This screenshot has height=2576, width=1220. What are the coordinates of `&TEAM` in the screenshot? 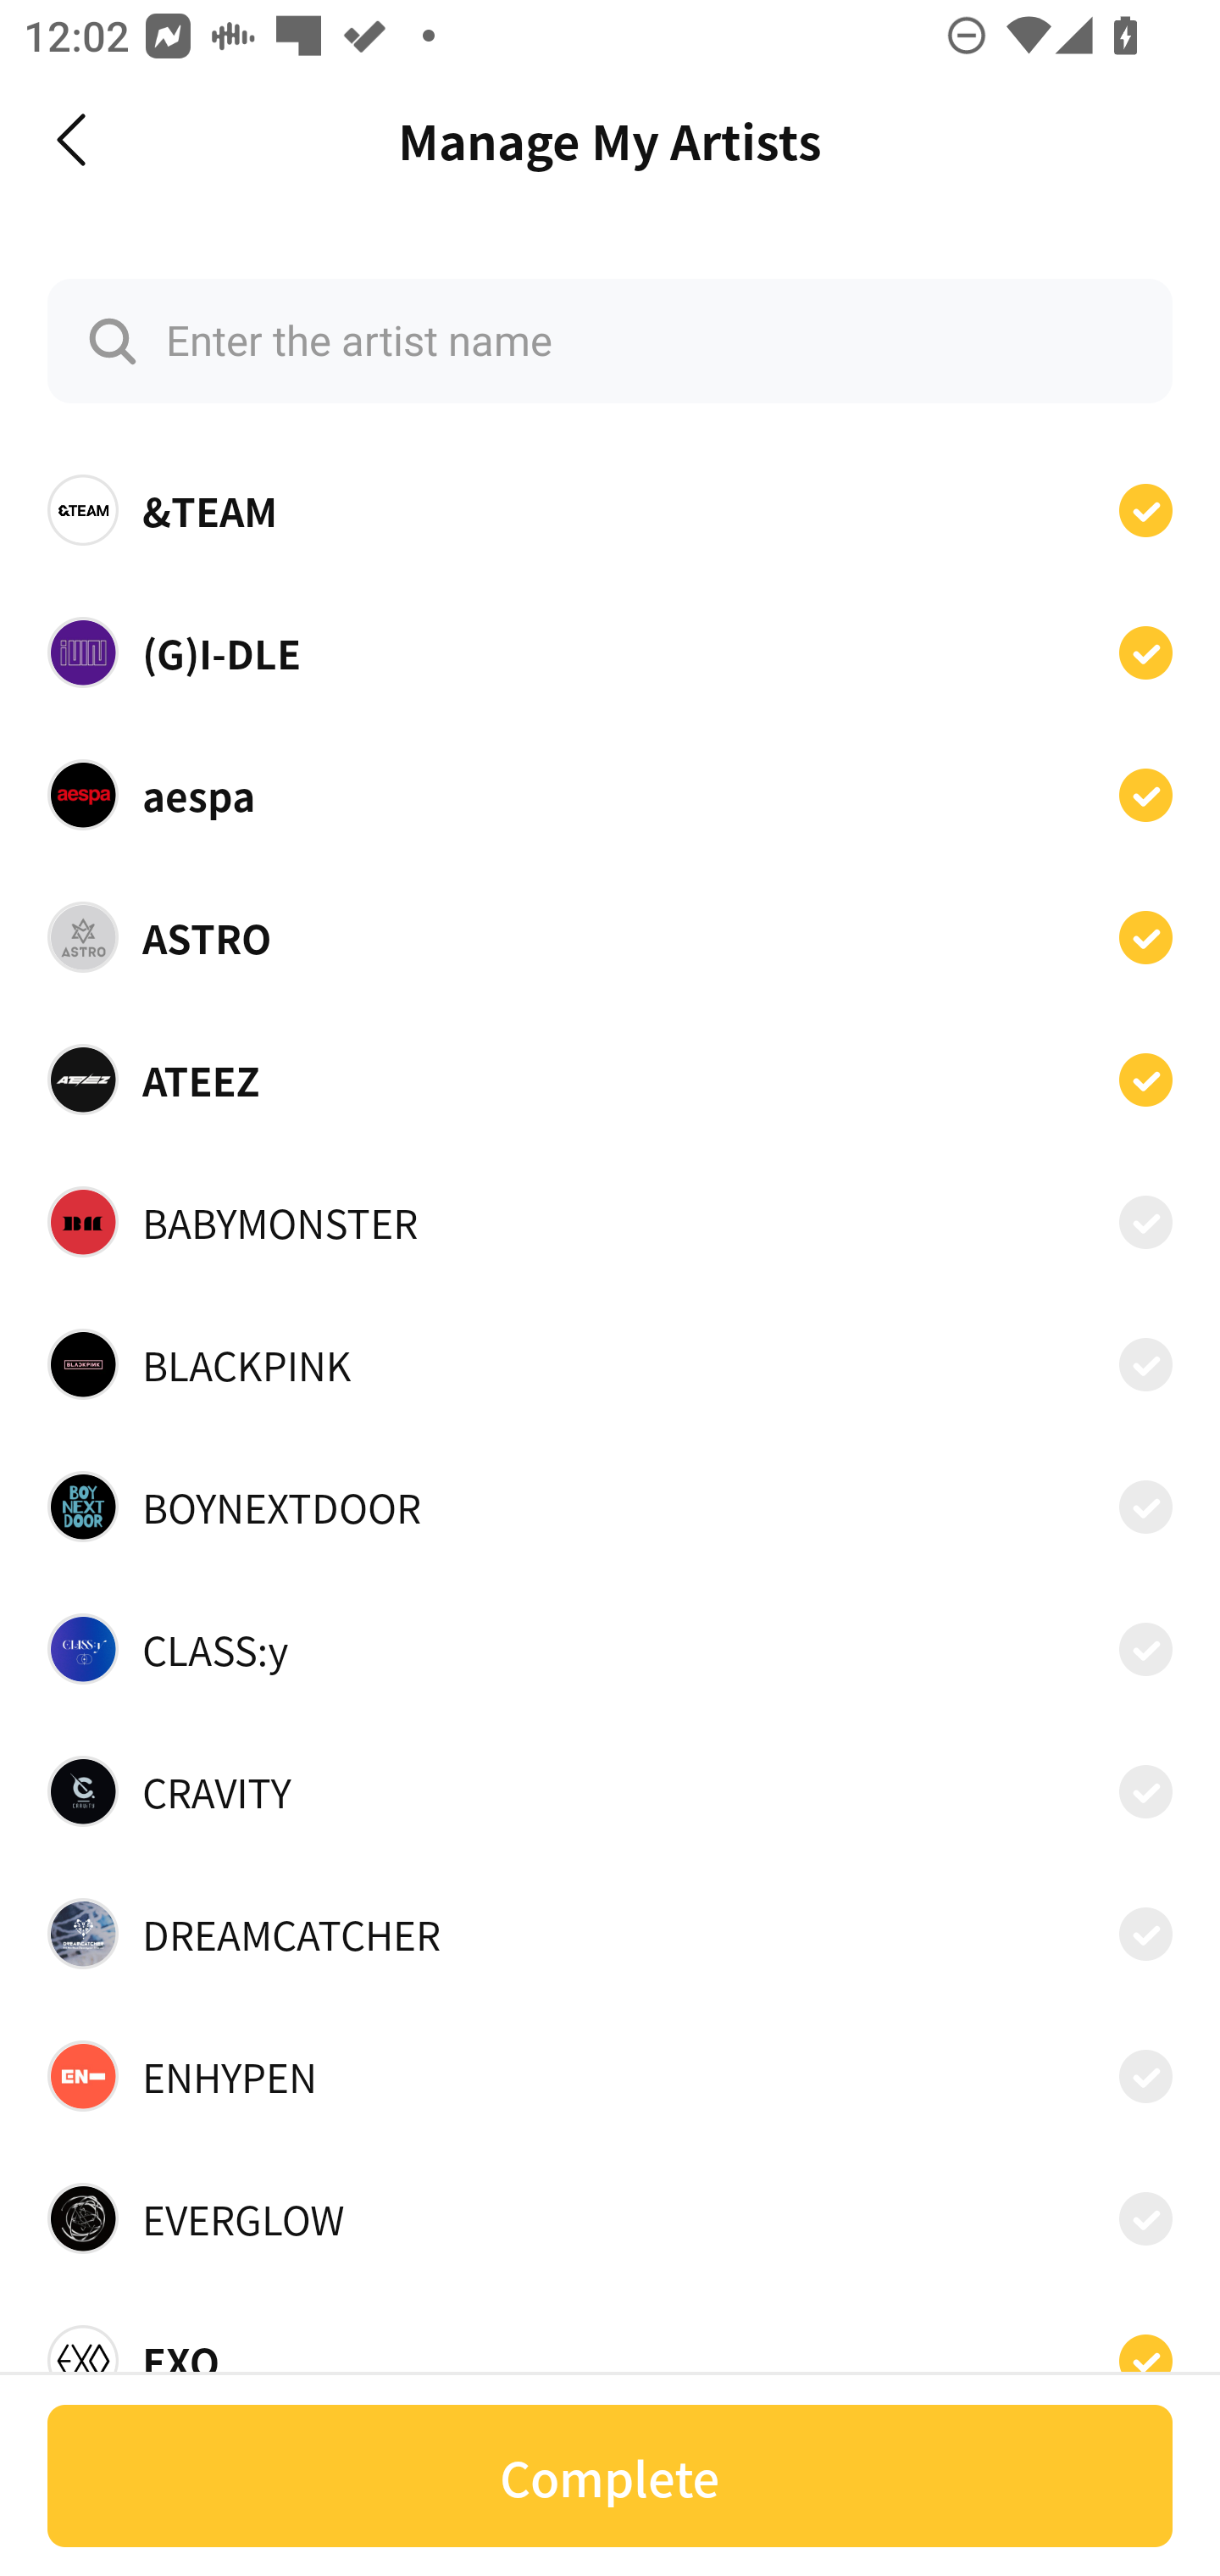 It's located at (610, 510).